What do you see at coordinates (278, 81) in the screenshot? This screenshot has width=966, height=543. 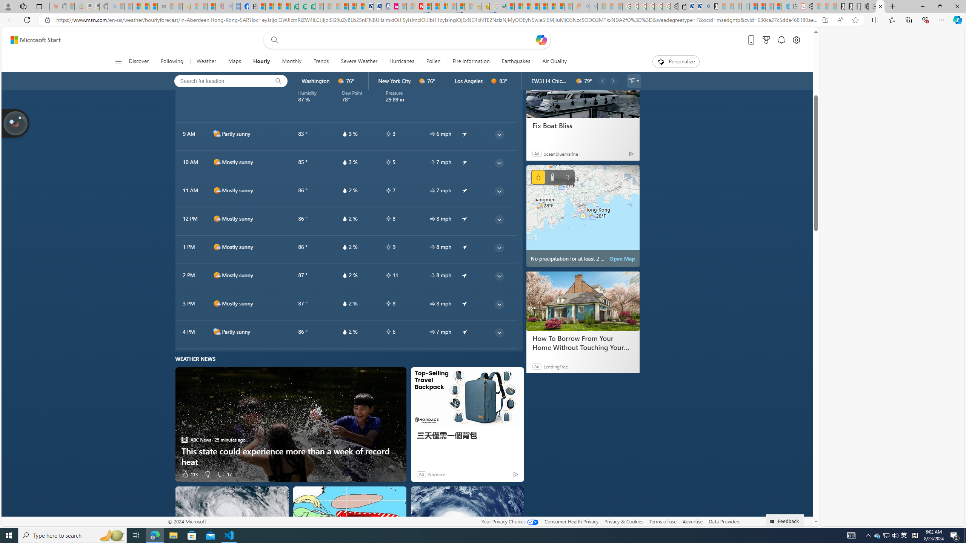 I see `locationBar/search` at bounding box center [278, 81].